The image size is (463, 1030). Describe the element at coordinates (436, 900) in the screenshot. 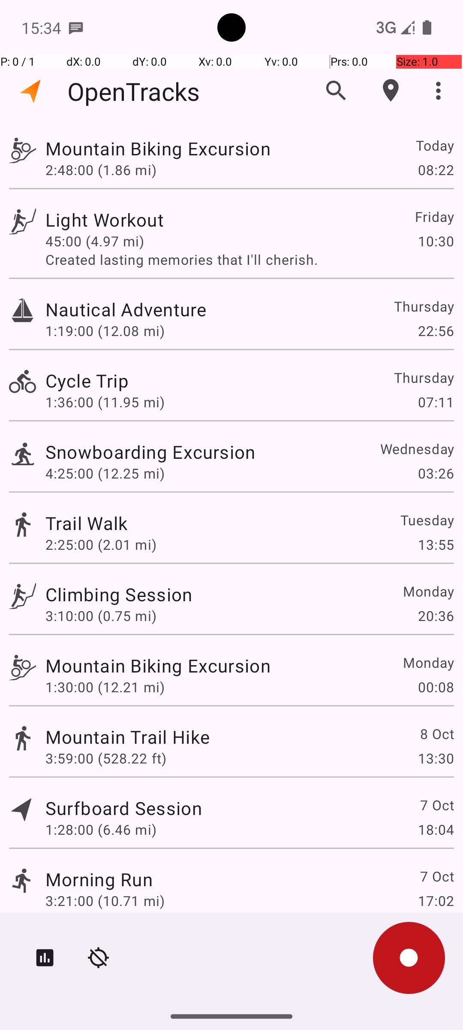

I see `17:02` at that location.